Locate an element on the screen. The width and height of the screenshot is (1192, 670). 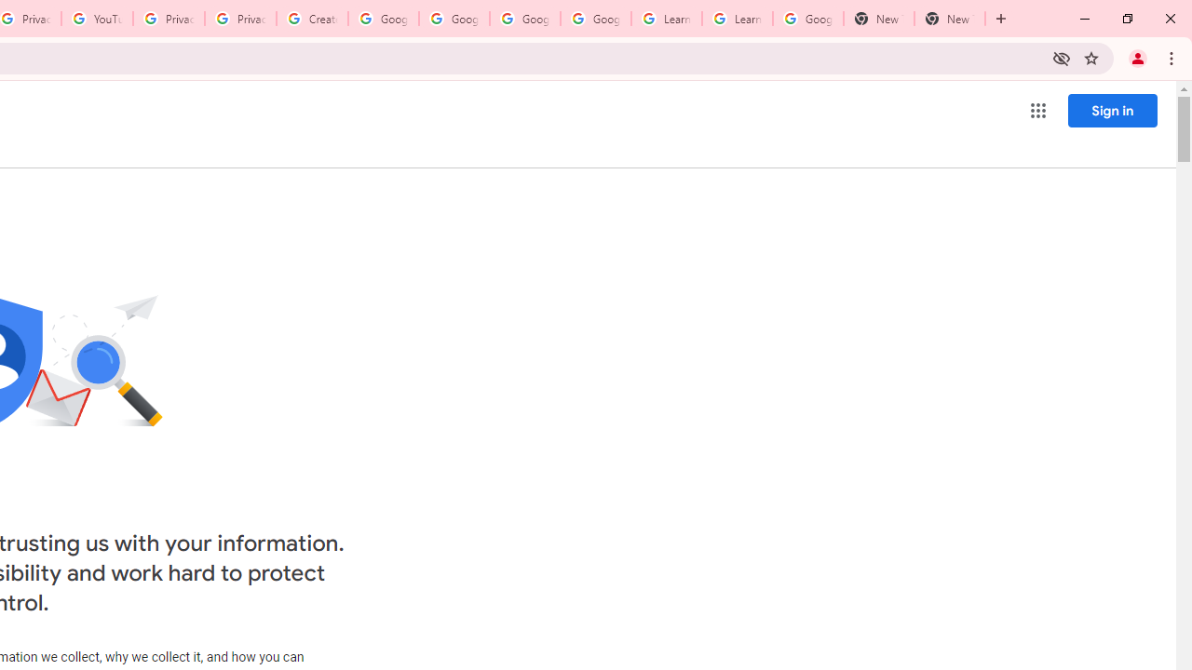
New Tab is located at coordinates (879, 19).